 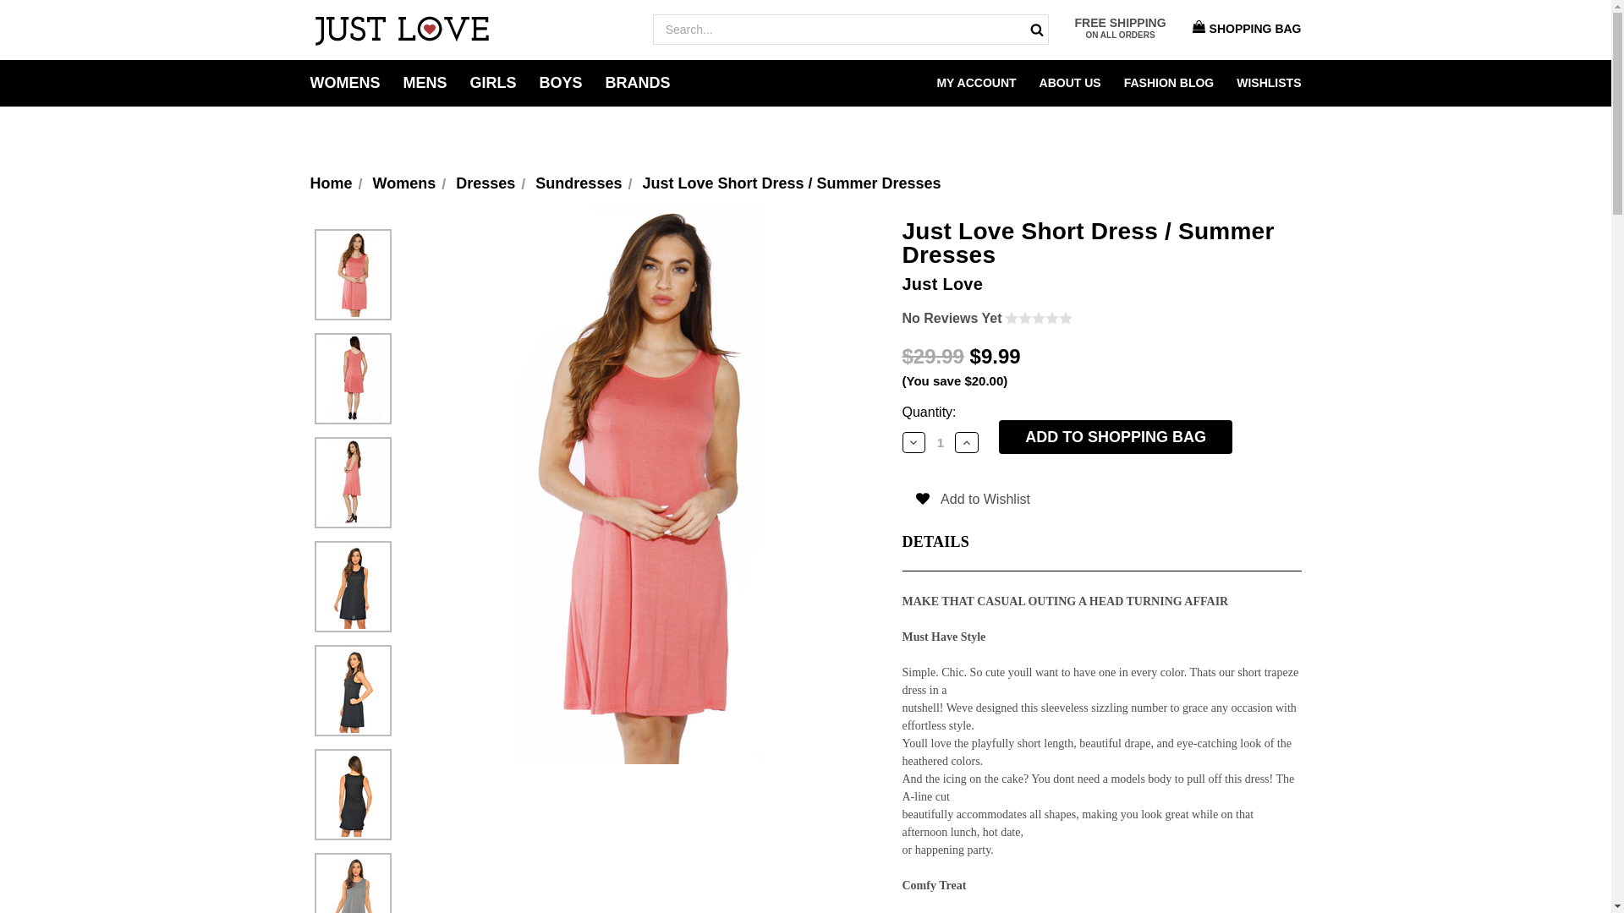 What do you see at coordinates (561, 83) in the screenshot?
I see `BOYS` at bounding box center [561, 83].